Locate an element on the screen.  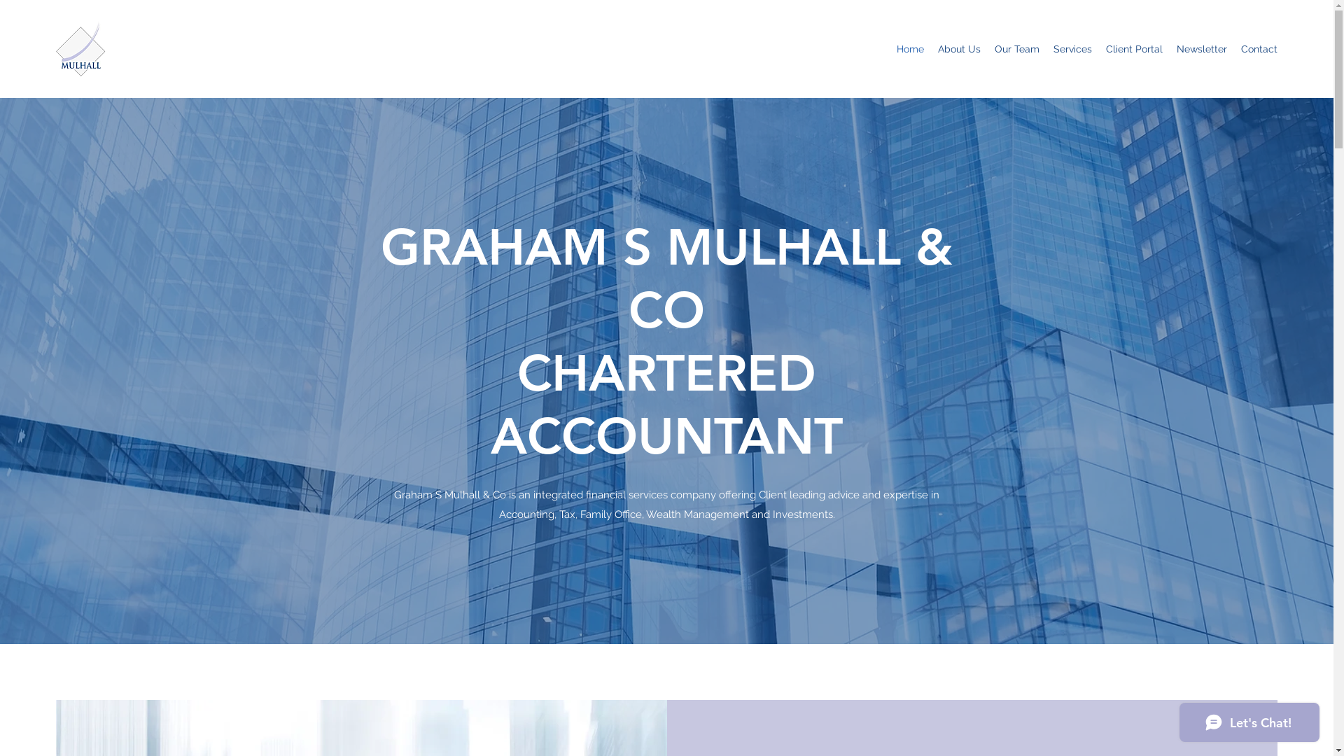
Home is located at coordinates (910, 49).